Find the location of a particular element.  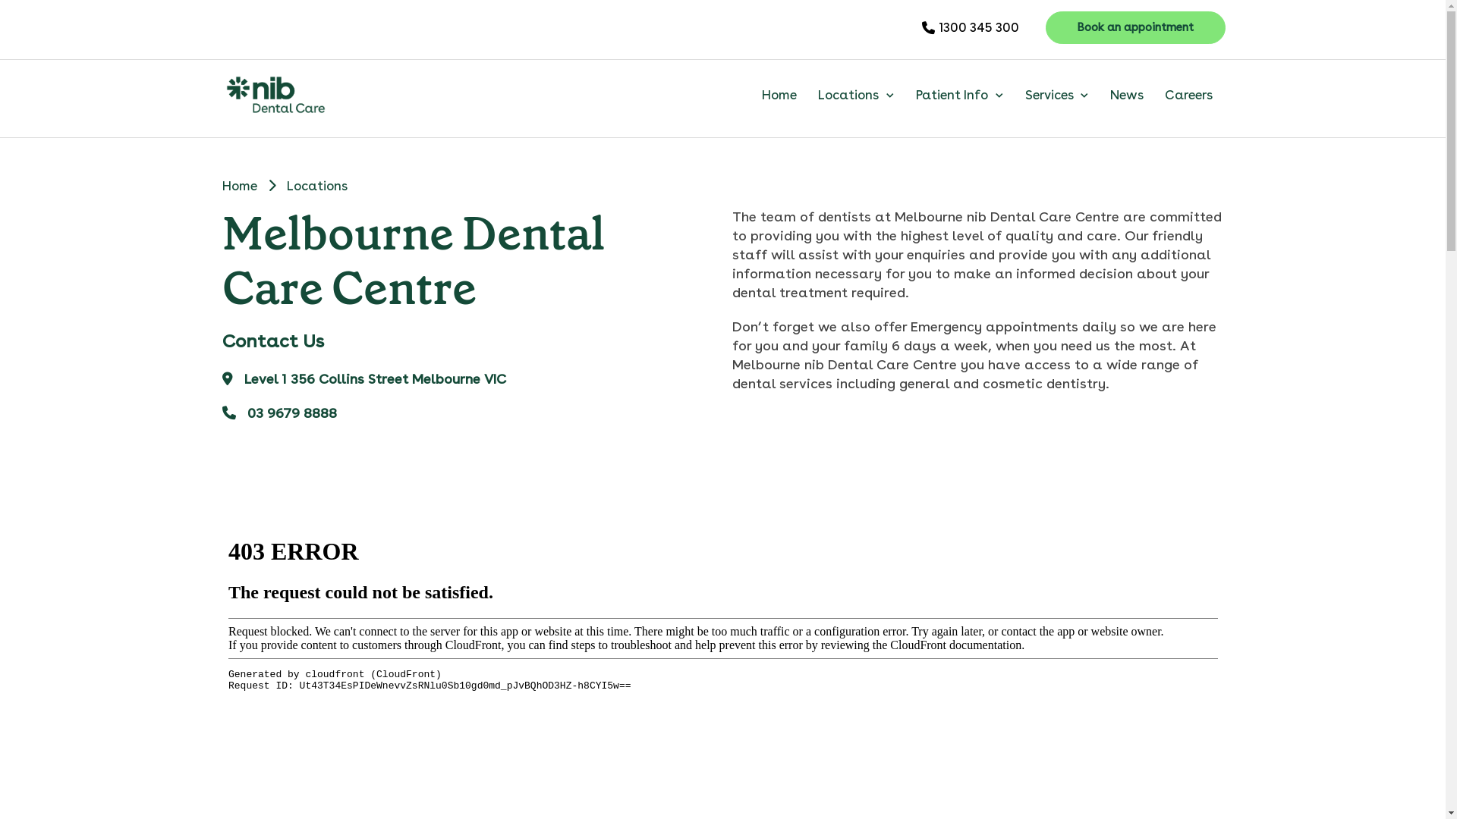

03 9679 8888 is located at coordinates (467, 422).